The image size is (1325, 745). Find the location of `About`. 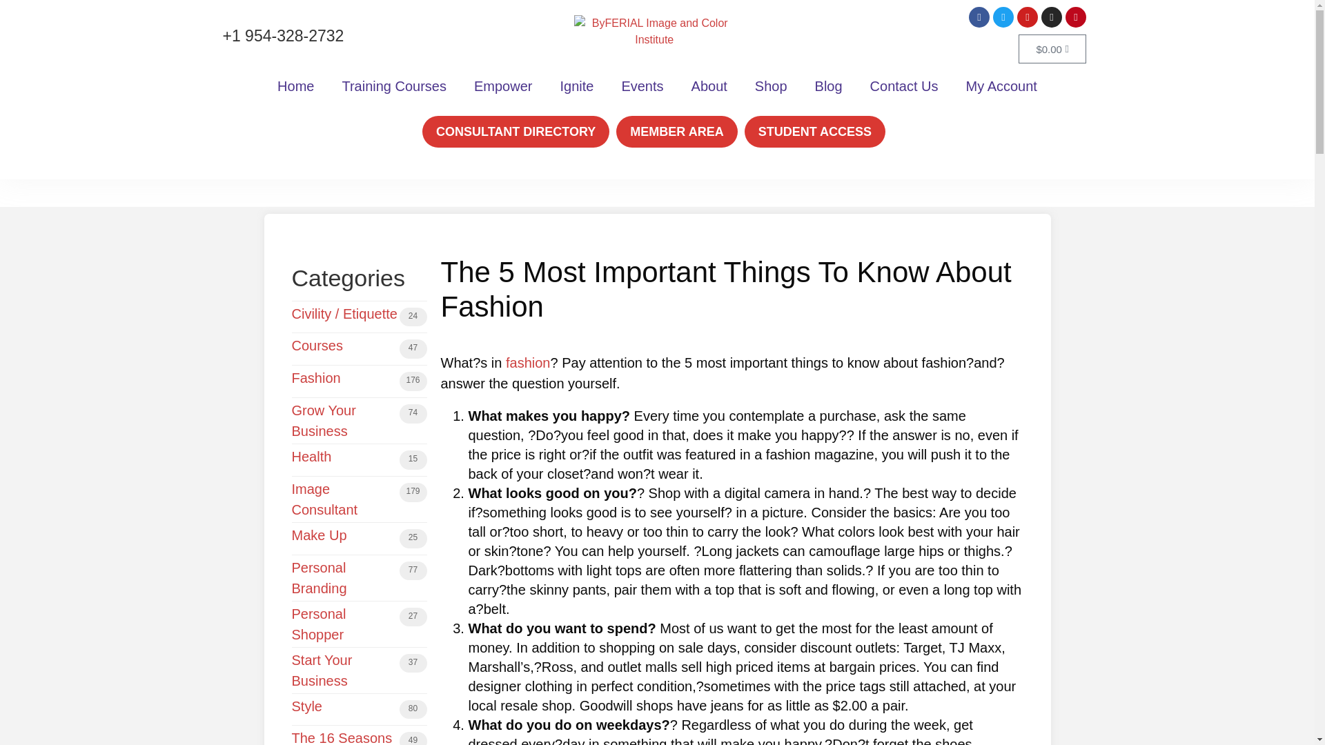

About is located at coordinates (709, 86).